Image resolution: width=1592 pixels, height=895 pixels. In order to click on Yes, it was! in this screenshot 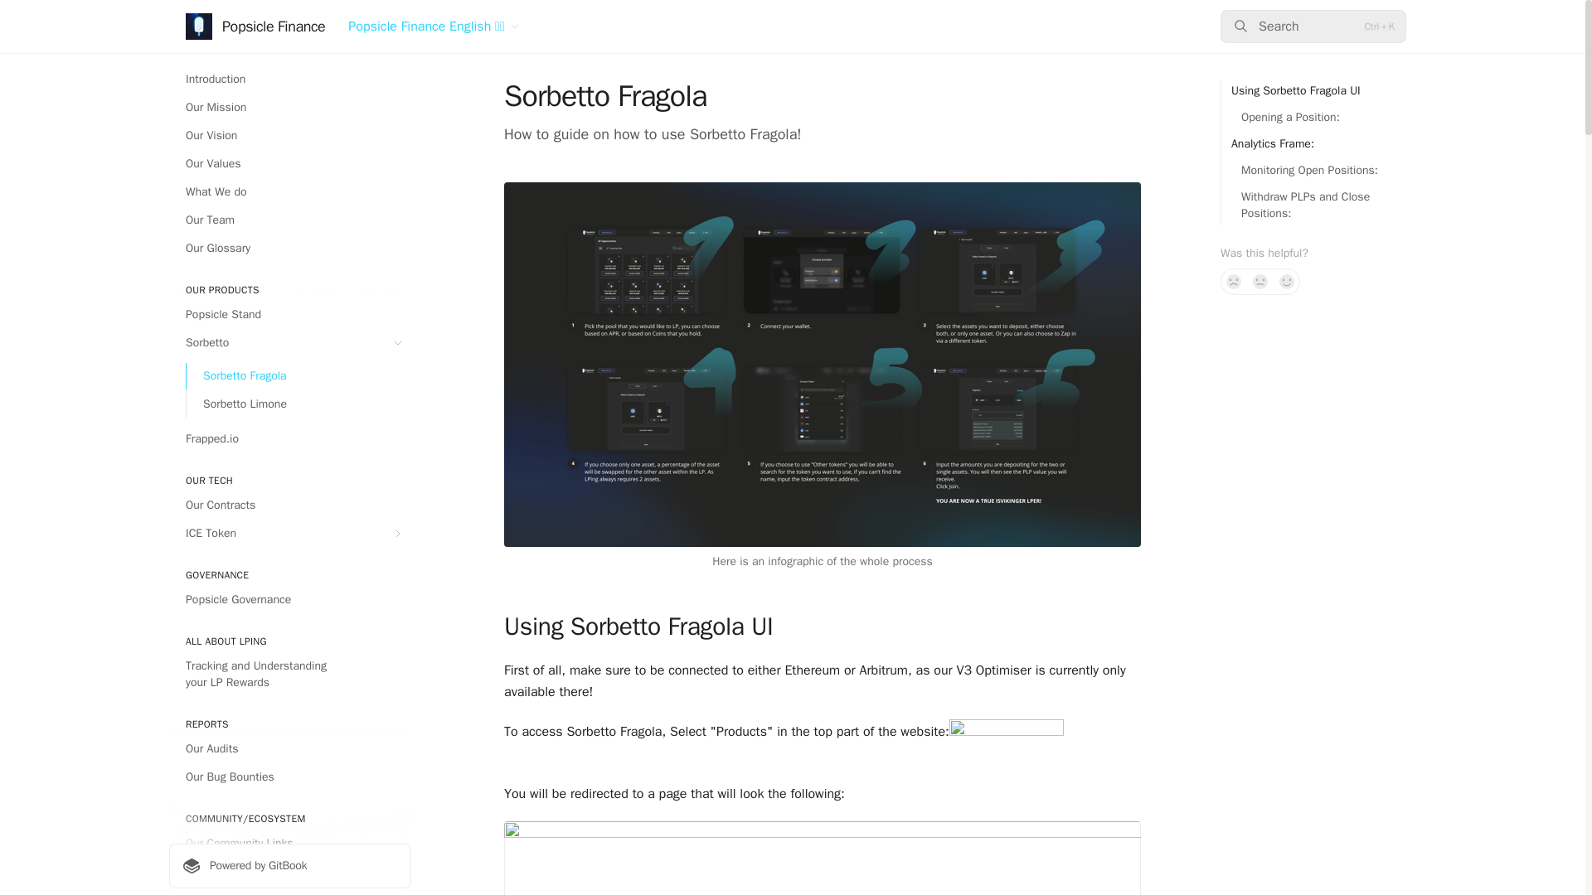, I will do `click(1287, 282)`.